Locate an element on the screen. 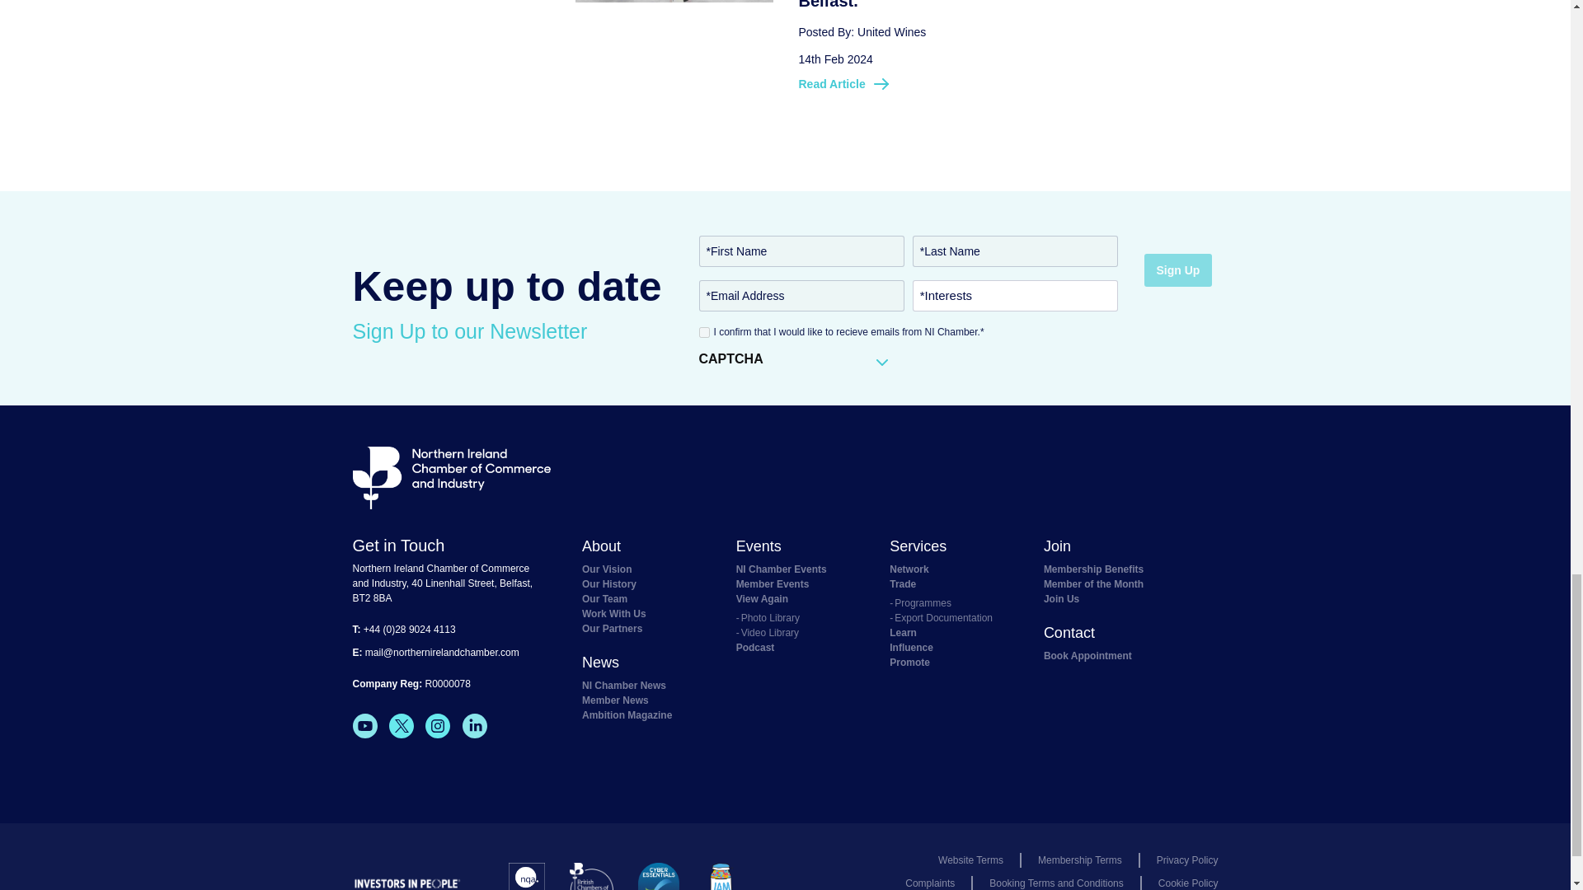 Image resolution: width=1583 pixels, height=890 pixels. 1 is located at coordinates (704, 331).